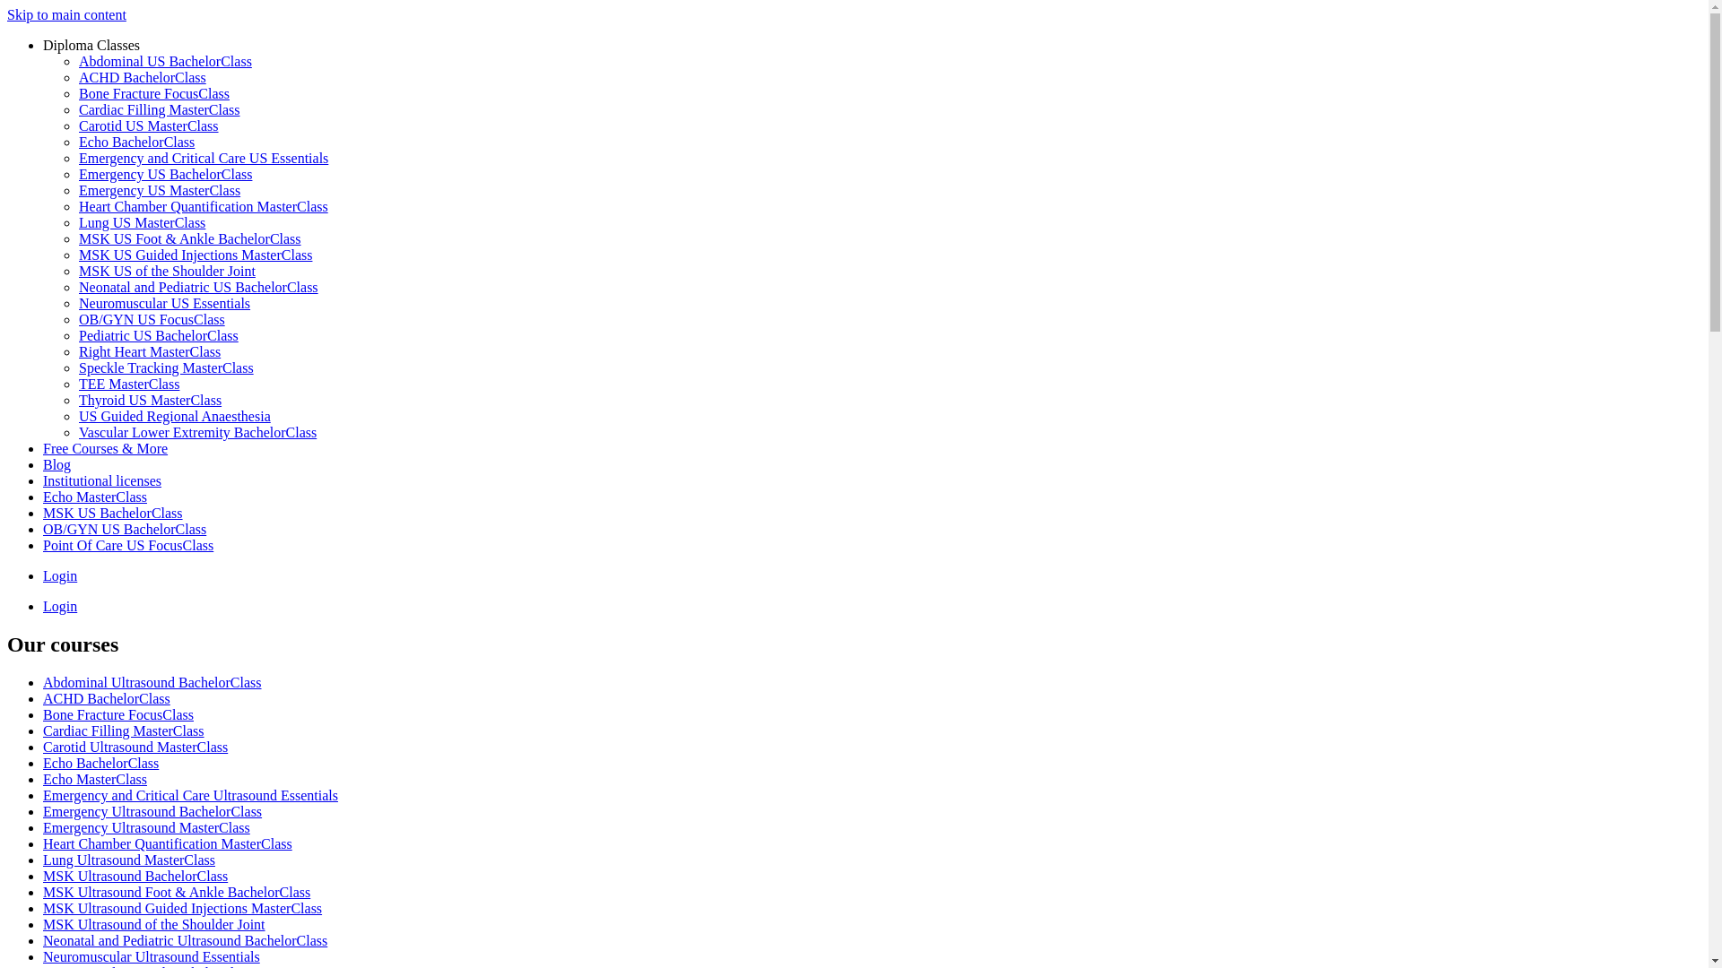  What do you see at coordinates (118, 715) in the screenshot?
I see `Bone Fracture FocusClass` at bounding box center [118, 715].